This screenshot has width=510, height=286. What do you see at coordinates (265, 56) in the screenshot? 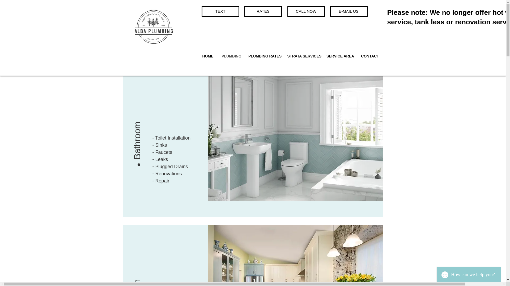
I see `PLUMBING RATES` at bounding box center [265, 56].